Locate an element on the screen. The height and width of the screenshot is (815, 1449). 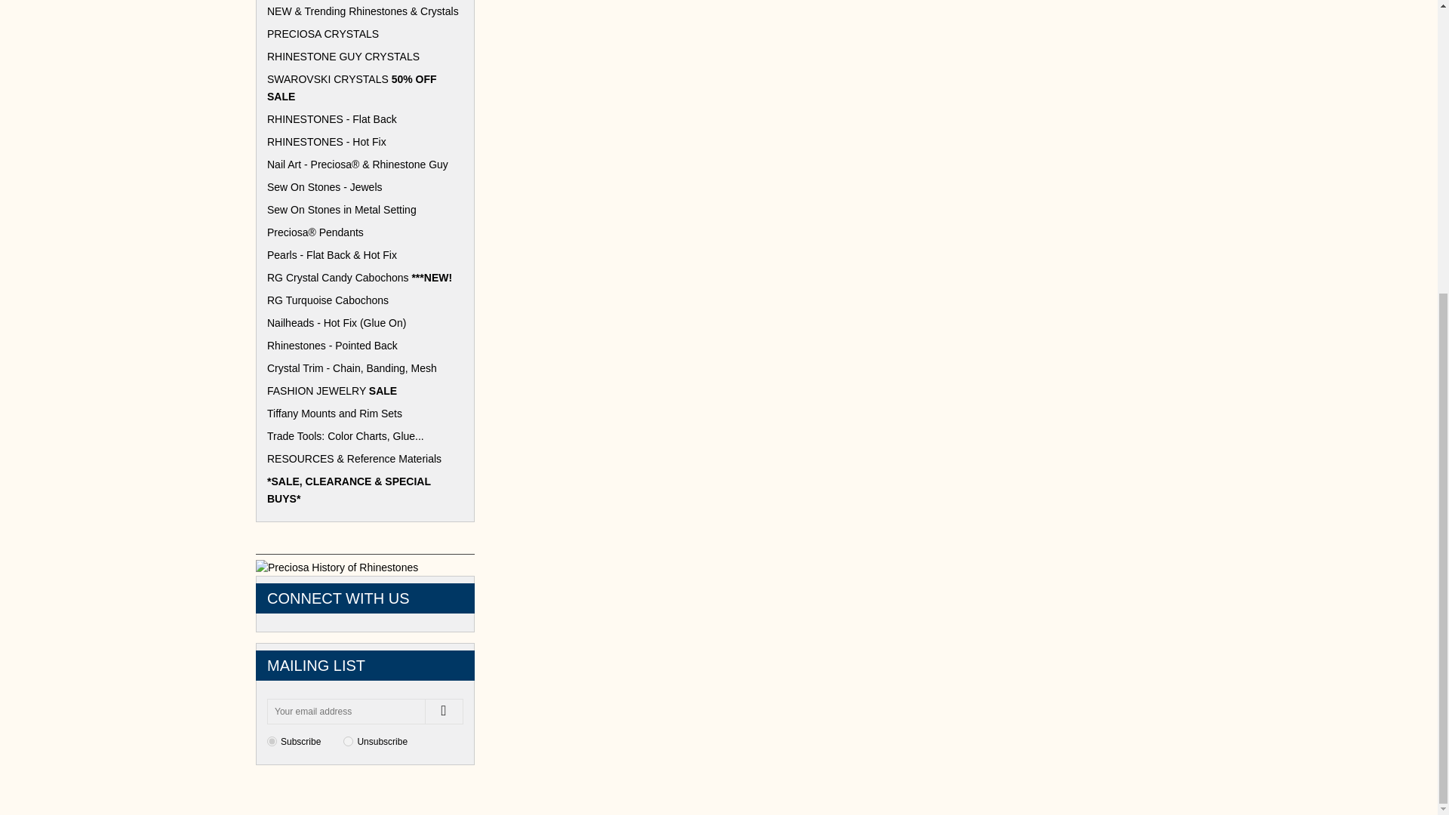
PRECIOSA CRYSTALS is located at coordinates (365, 34).